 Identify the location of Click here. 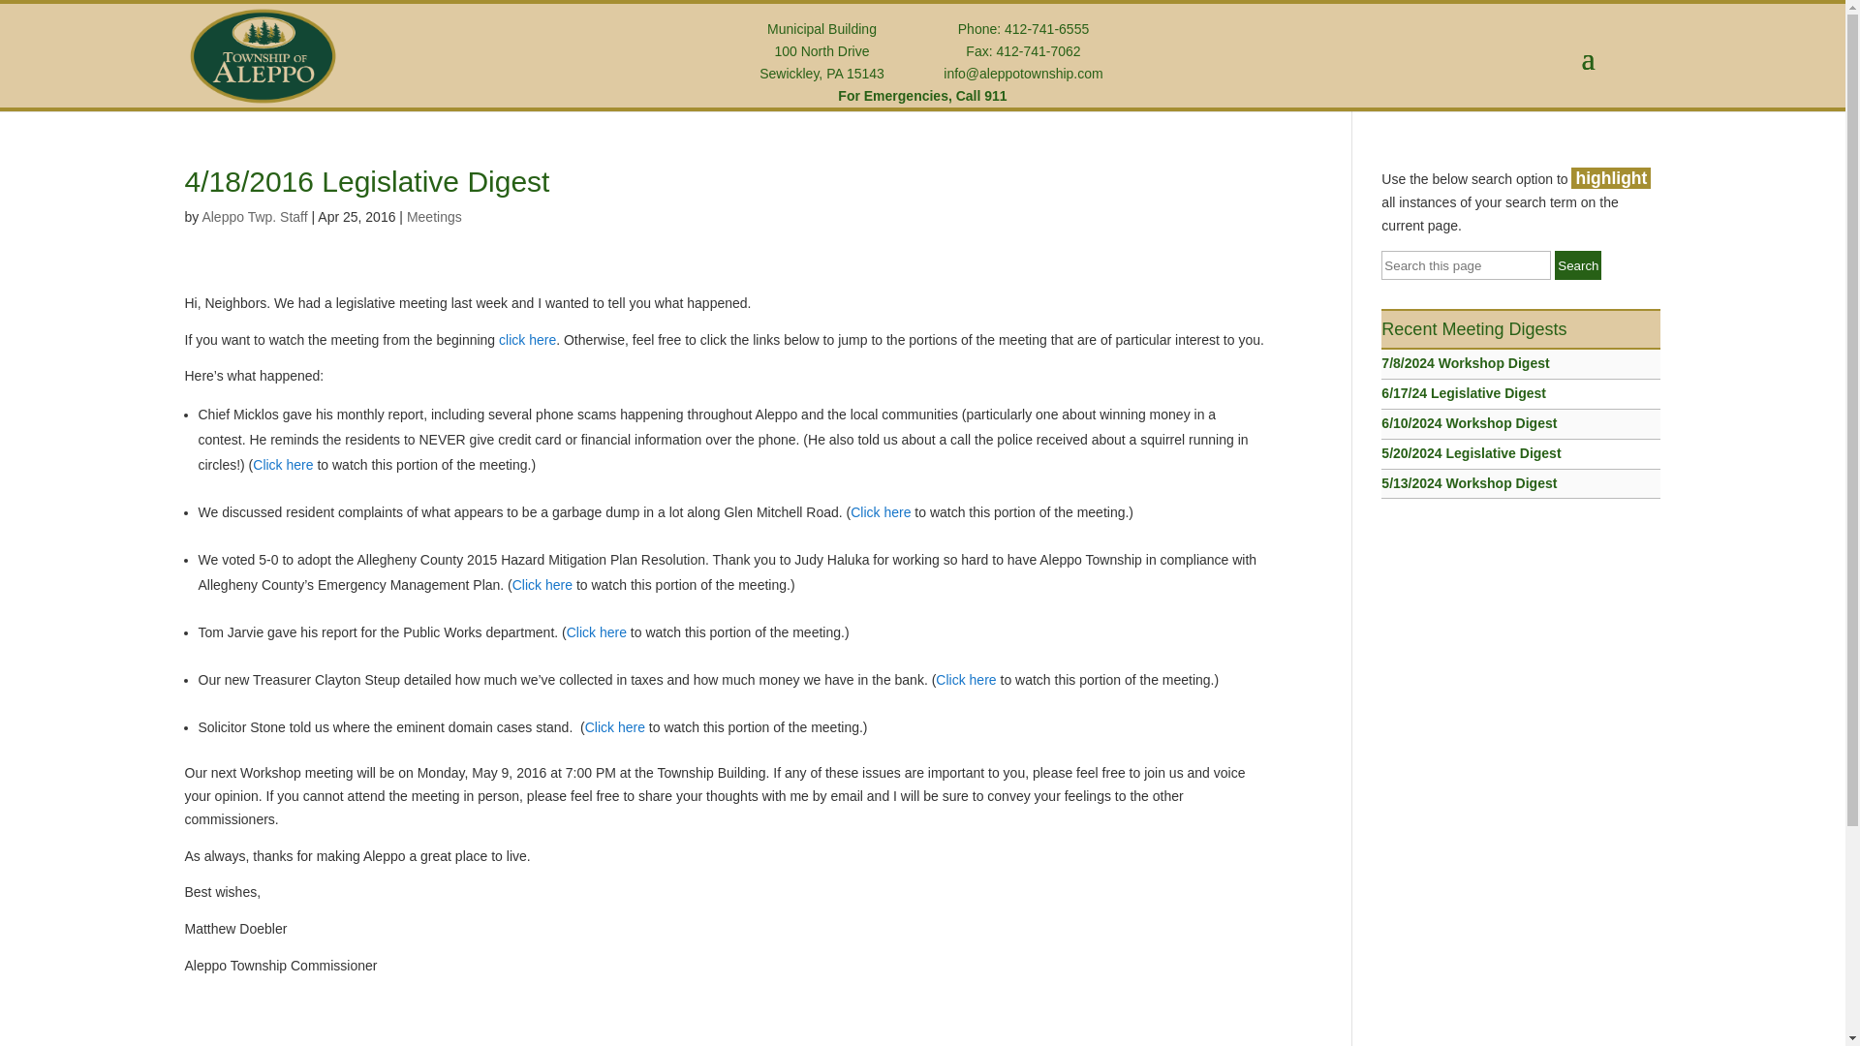
(615, 727).